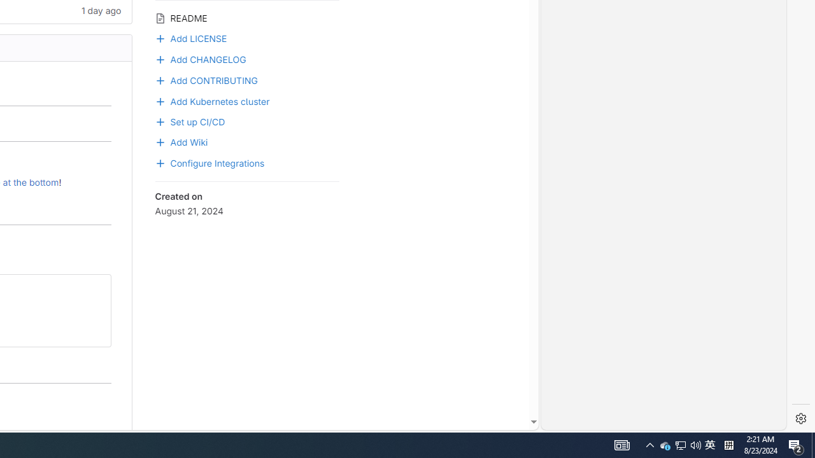 This screenshot has height=458, width=815. What do you see at coordinates (212, 101) in the screenshot?
I see `Add Kubernetes cluster` at bounding box center [212, 101].